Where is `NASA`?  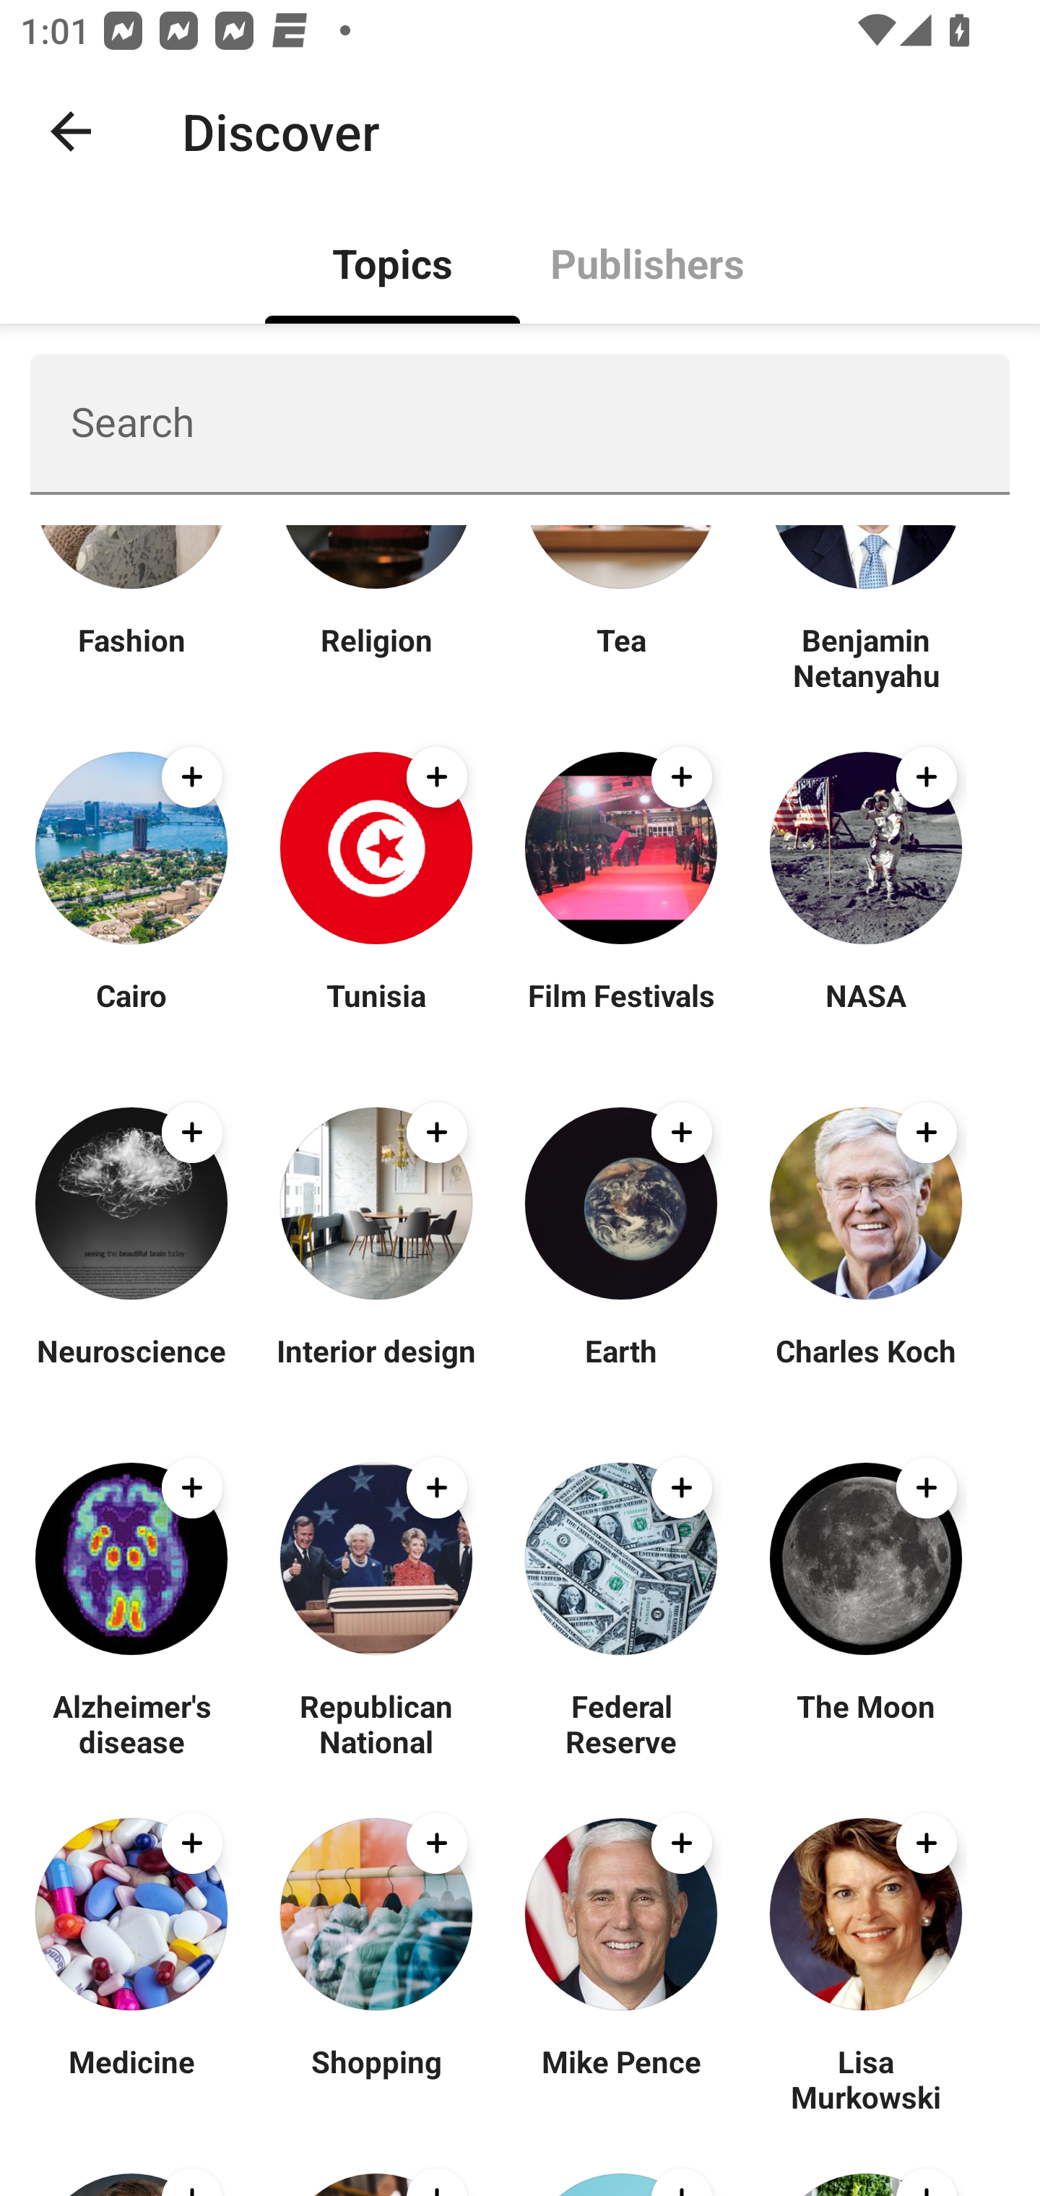 NASA is located at coordinates (865, 1013).